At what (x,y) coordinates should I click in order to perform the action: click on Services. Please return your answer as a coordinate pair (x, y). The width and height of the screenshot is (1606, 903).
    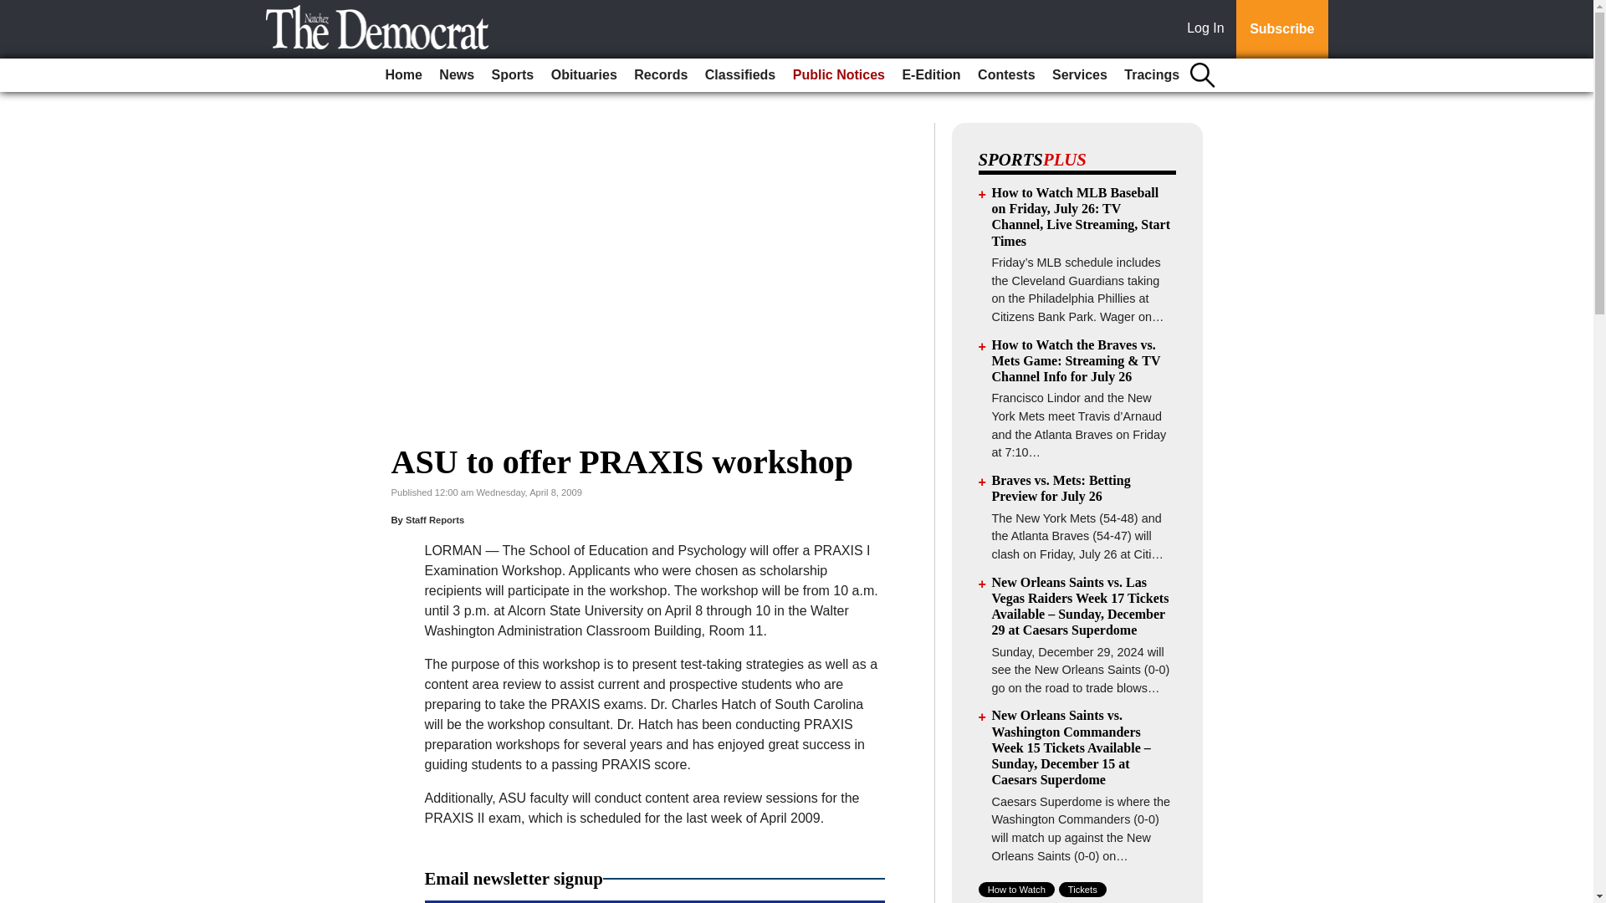
    Looking at the image, I should click on (1079, 75).